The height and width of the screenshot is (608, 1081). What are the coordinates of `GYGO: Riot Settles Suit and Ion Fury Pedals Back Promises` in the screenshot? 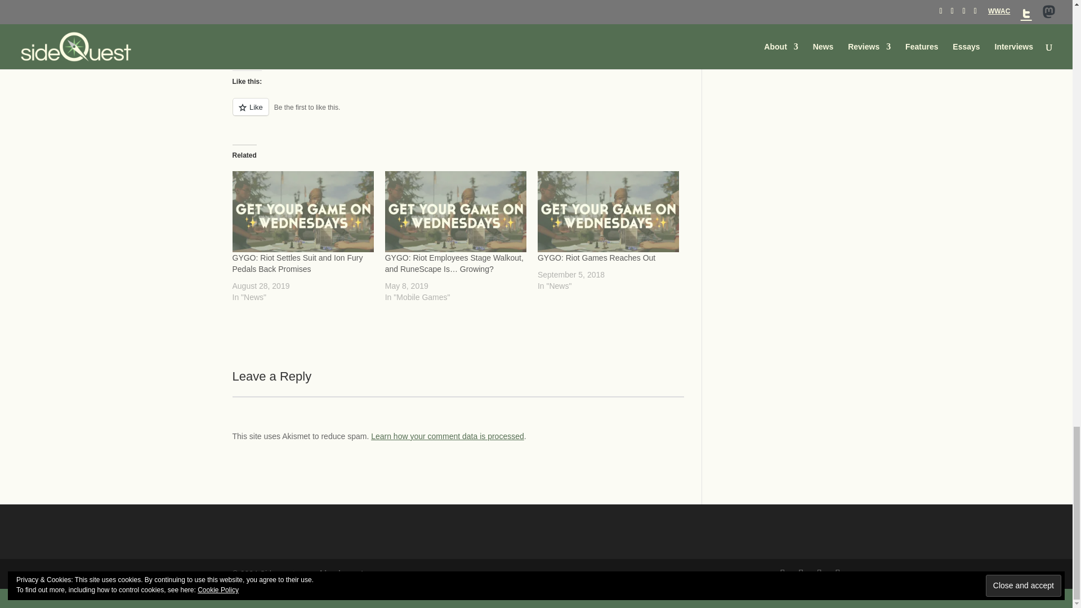 It's located at (297, 263).